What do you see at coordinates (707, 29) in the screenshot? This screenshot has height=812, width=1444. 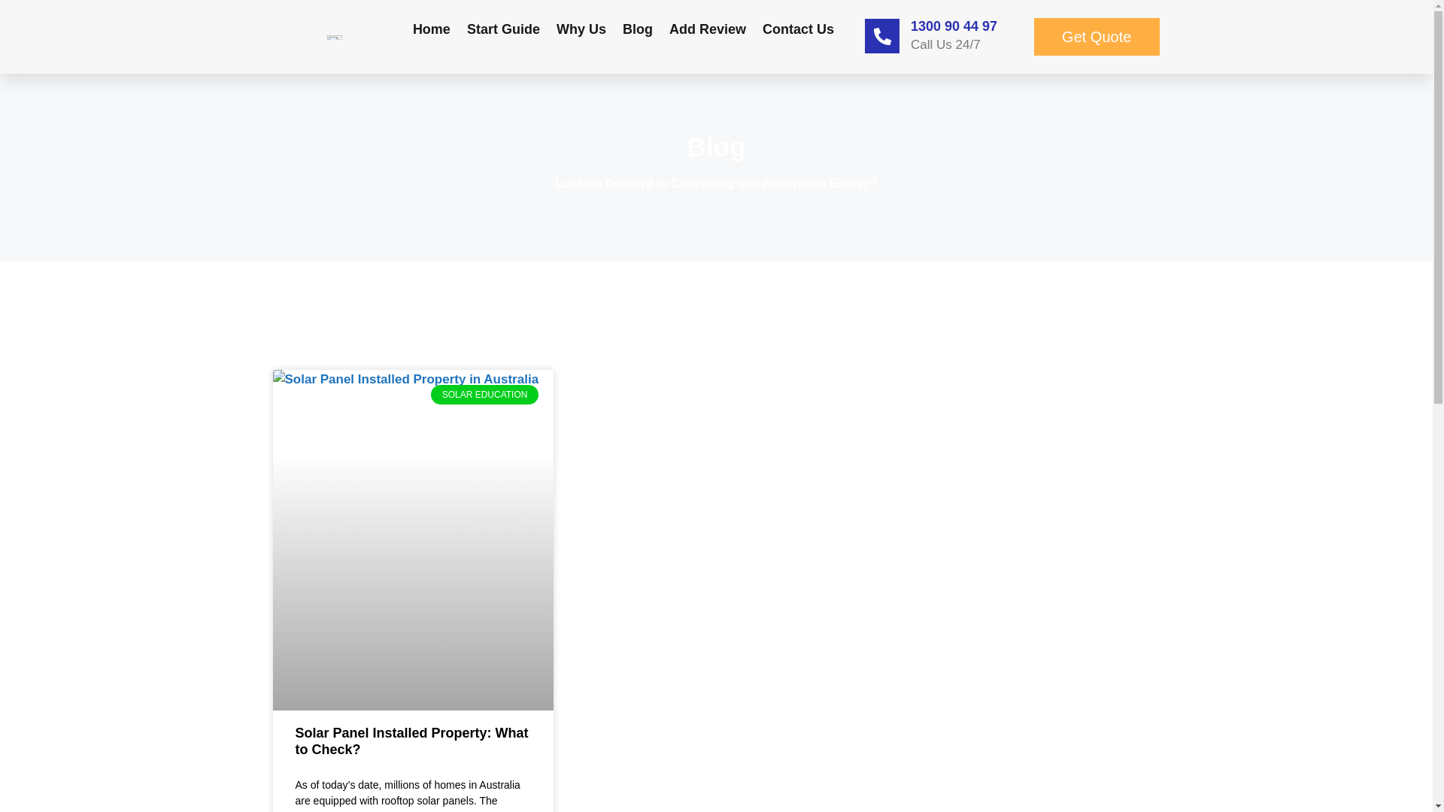 I see `Add Review` at bounding box center [707, 29].